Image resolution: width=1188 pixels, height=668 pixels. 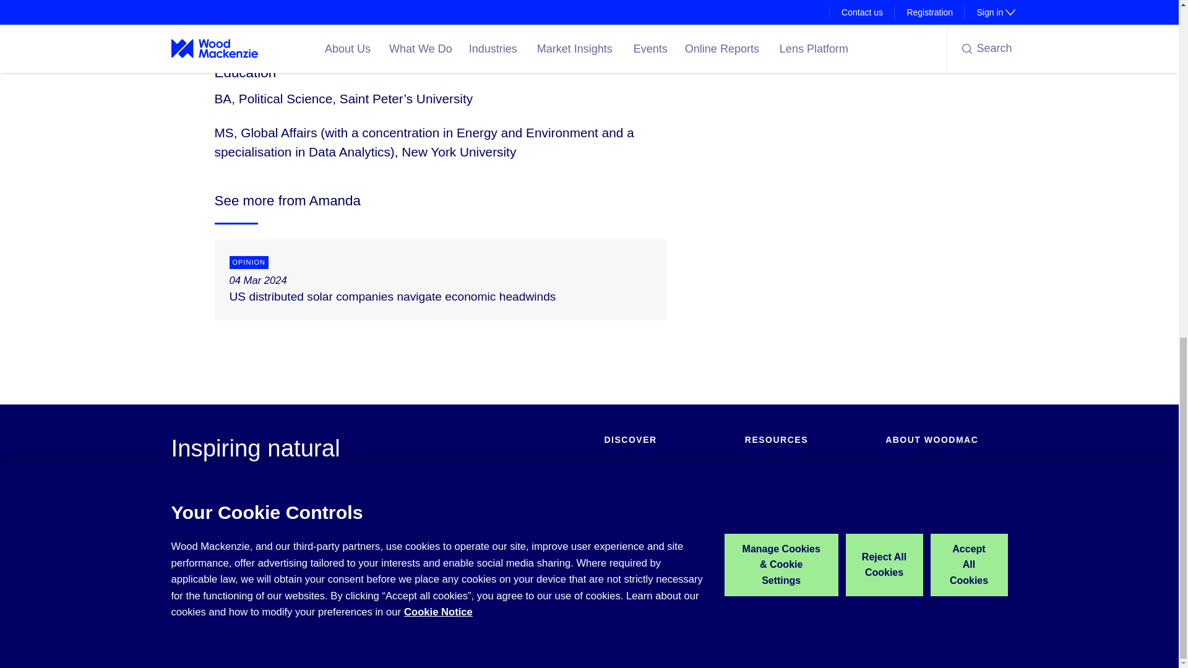 I want to click on Horizons, so click(x=762, y=487).